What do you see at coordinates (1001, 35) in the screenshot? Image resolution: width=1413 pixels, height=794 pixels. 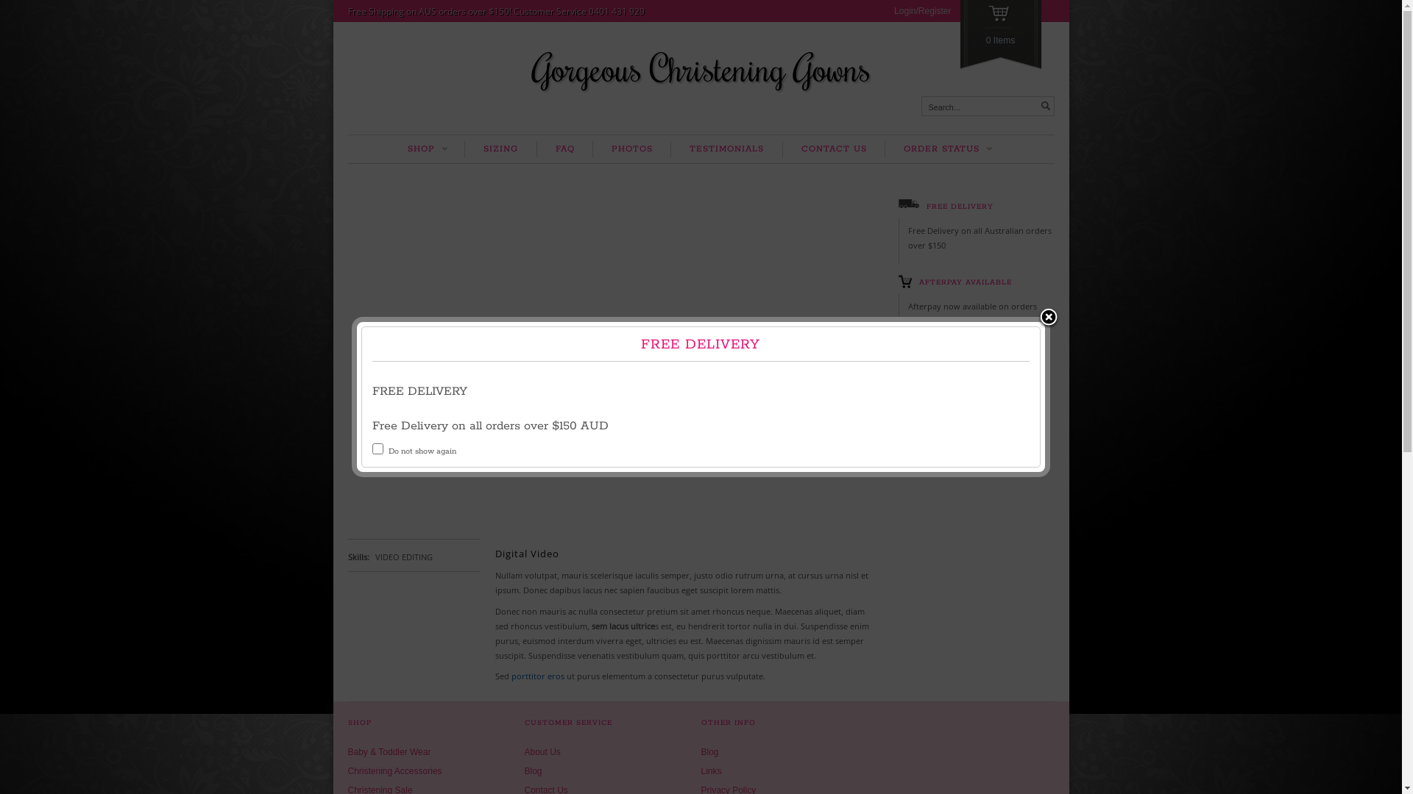 I see `0 Items` at bounding box center [1001, 35].